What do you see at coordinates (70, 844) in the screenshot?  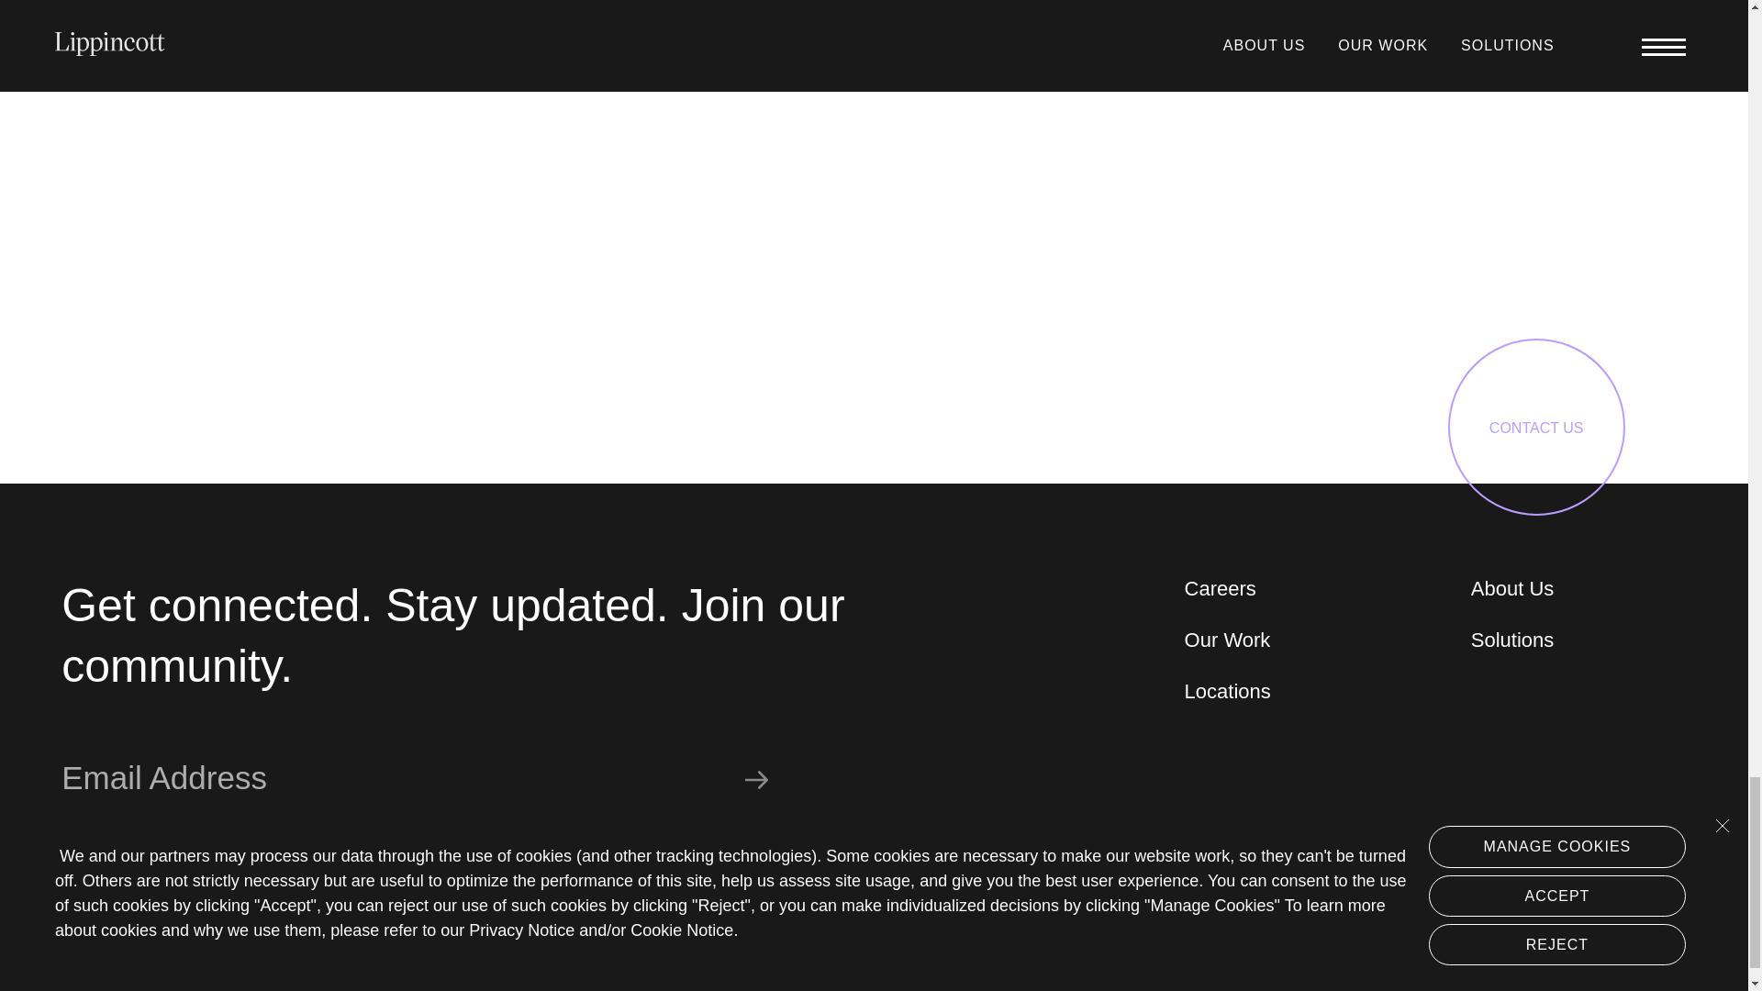 I see `on` at bounding box center [70, 844].